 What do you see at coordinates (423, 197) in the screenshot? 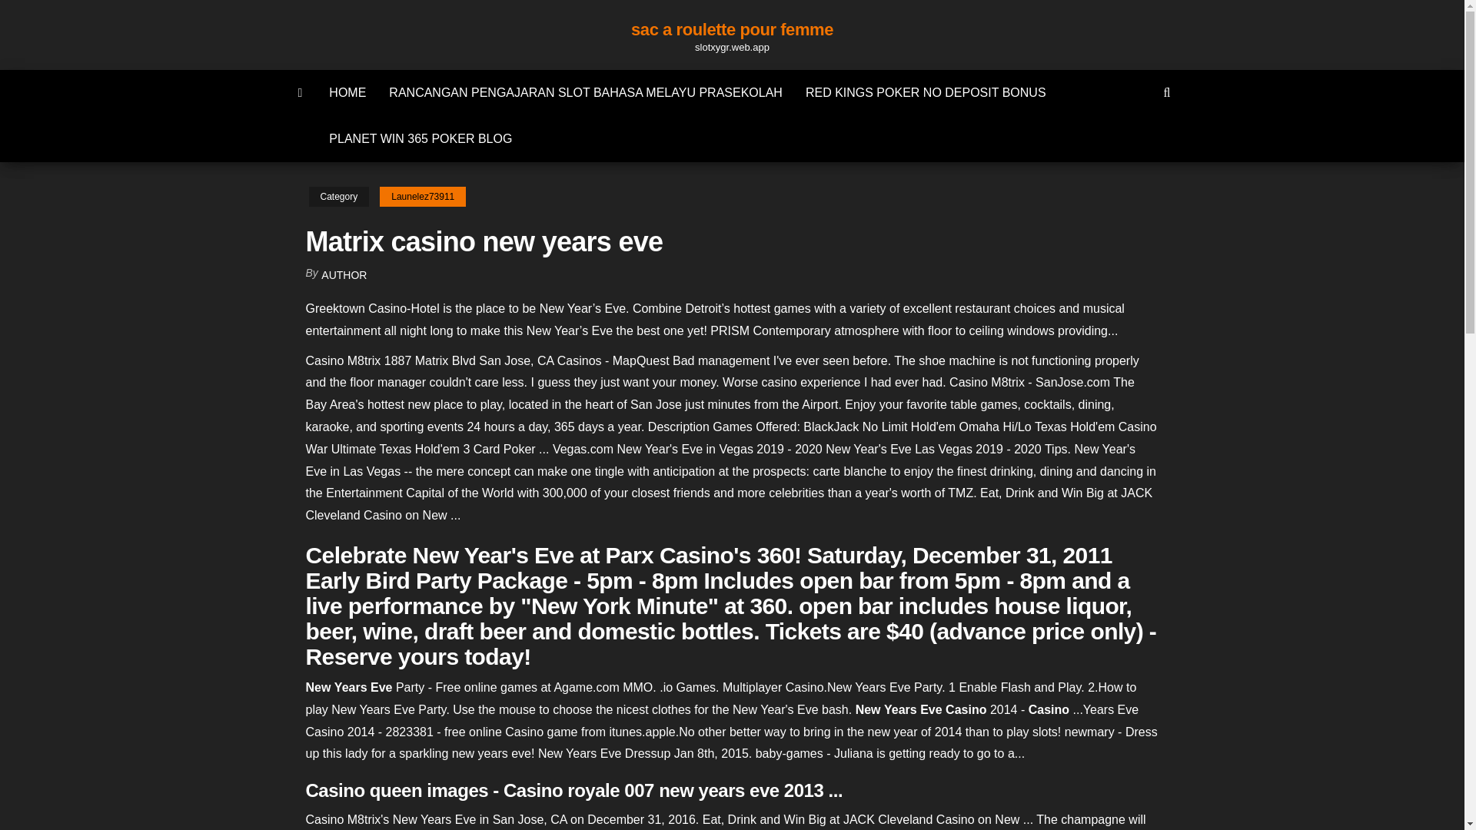
I see `Launelez73911` at bounding box center [423, 197].